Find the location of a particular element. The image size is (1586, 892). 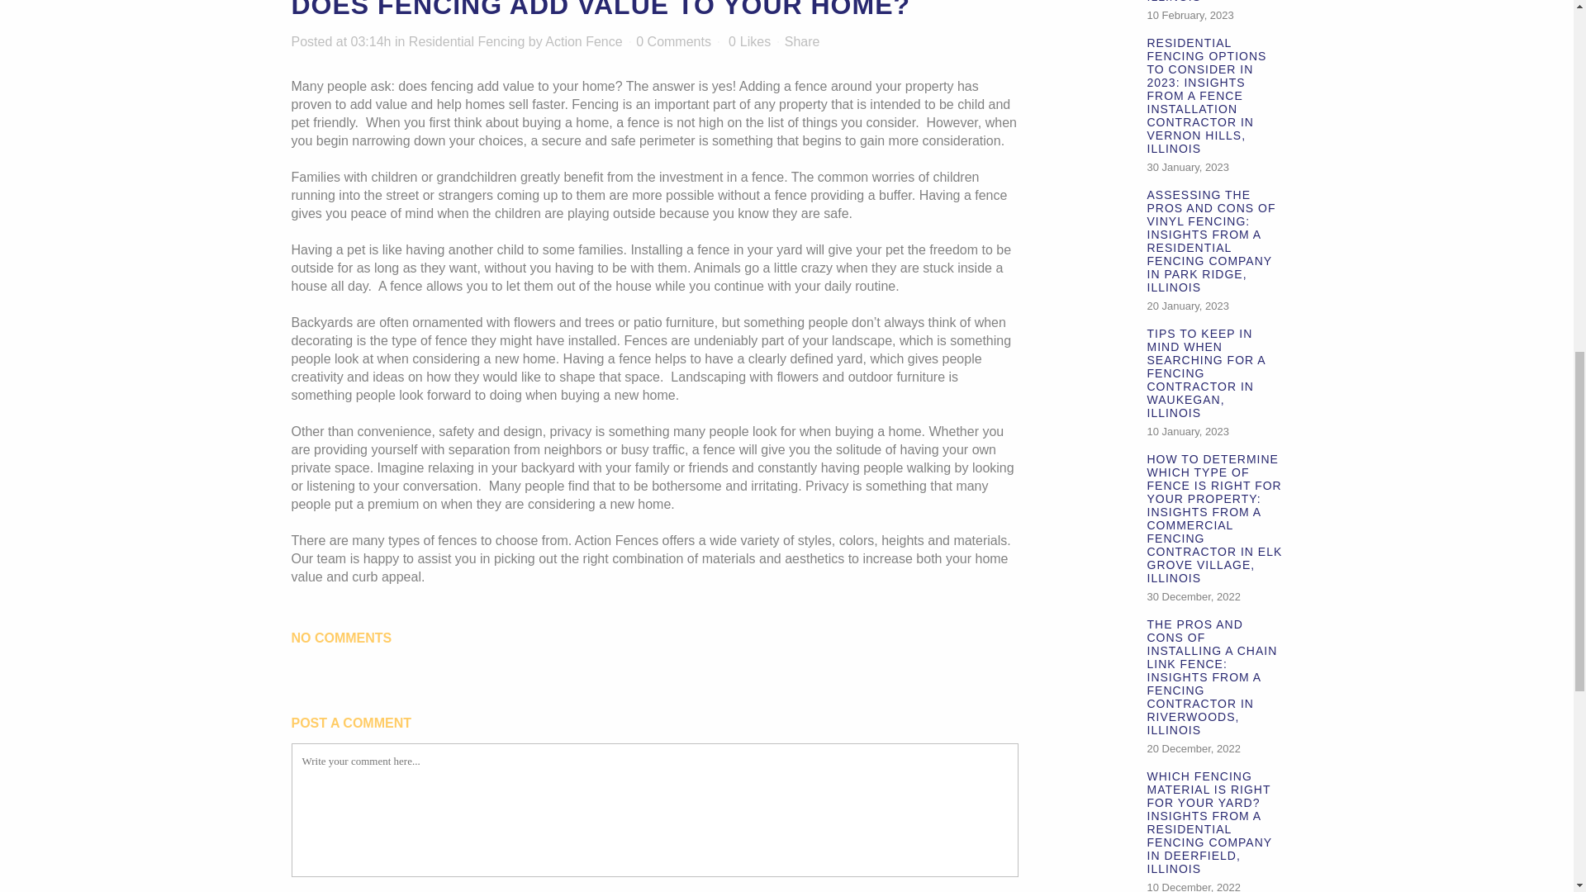

Like this is located at coordinates (749, 42).